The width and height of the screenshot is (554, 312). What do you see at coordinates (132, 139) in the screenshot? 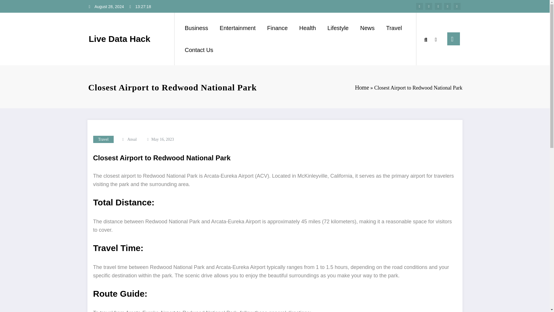
I see `Ansal` at bounding box center [132, 139].